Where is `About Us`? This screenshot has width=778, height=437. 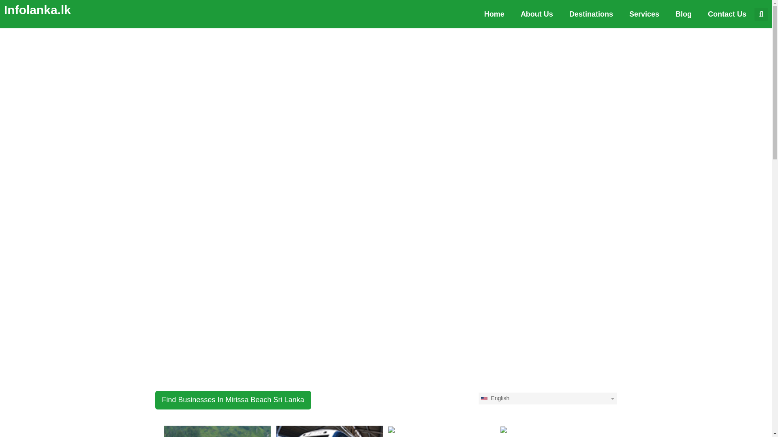 About Us is located at coordinates (536, 14).